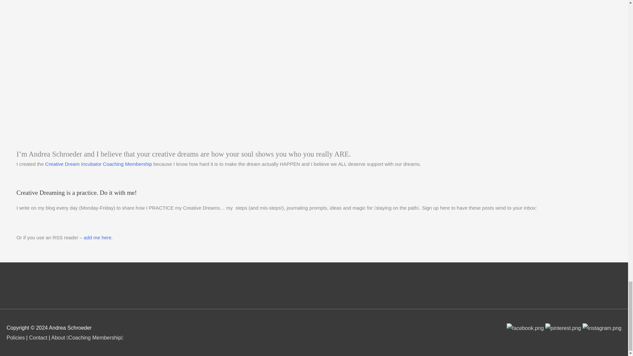 The image size is (633, 356). What do you see at coordinates (58, 338) in the screenshot?
I see `About` at bounding box center [58, 338].